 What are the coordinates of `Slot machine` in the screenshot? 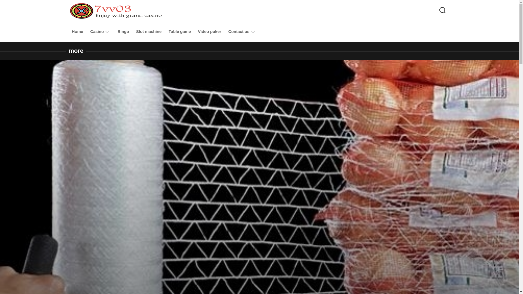 It's located at (149, 32).